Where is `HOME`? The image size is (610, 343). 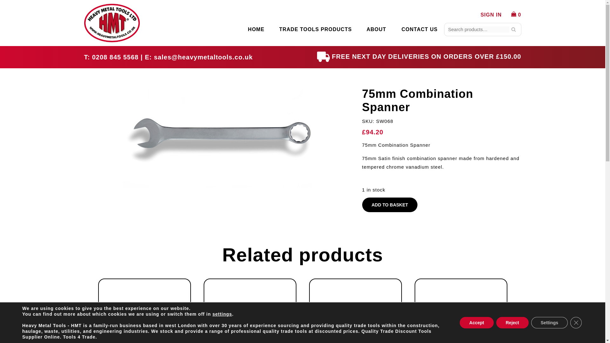 HOME is located at coordinates (256, 30).